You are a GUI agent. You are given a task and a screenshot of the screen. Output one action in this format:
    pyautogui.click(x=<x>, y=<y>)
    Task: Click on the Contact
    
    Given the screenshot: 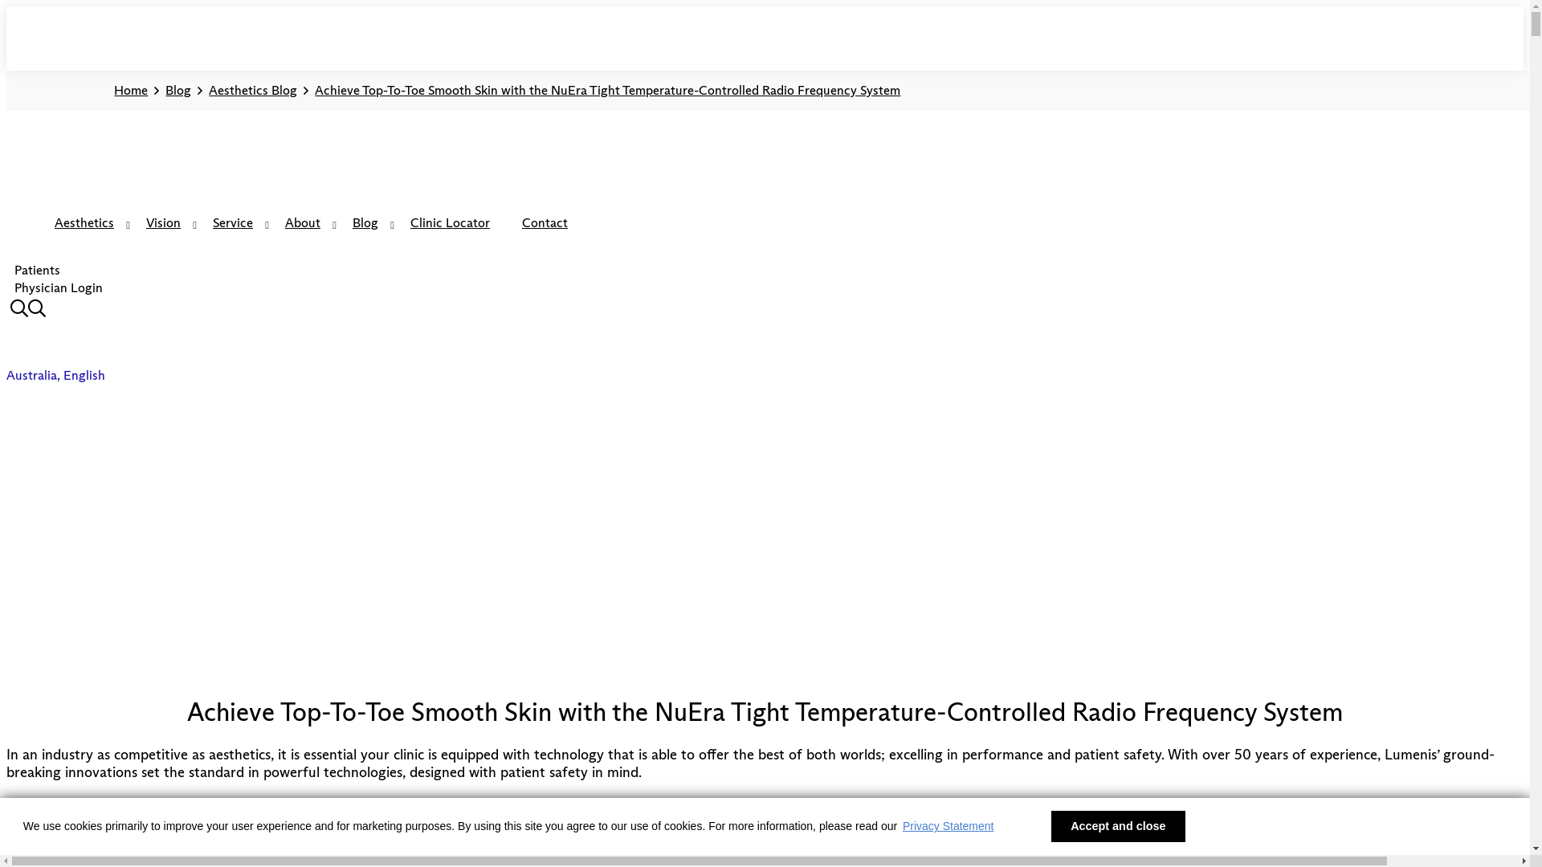 What is the action you would take?
    pyautogui.click(x=545, y=225)
    